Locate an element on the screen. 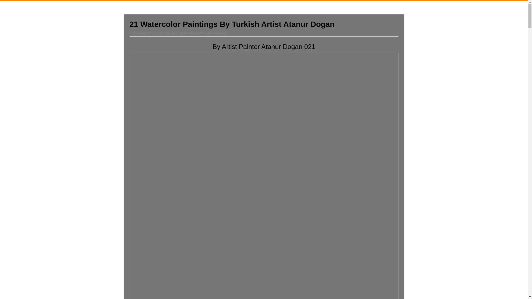 The image size is (532, 299). Home is located at coordinates (159, 33).